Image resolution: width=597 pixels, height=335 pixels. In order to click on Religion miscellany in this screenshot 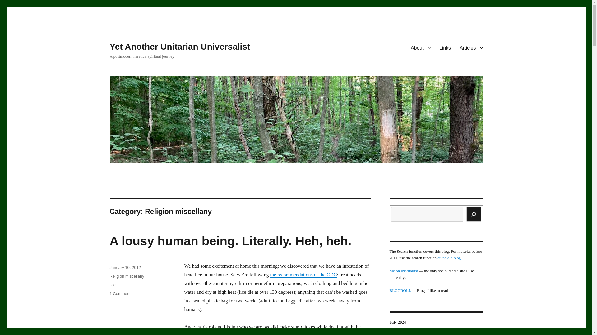, I will do `click(126, 276)`.